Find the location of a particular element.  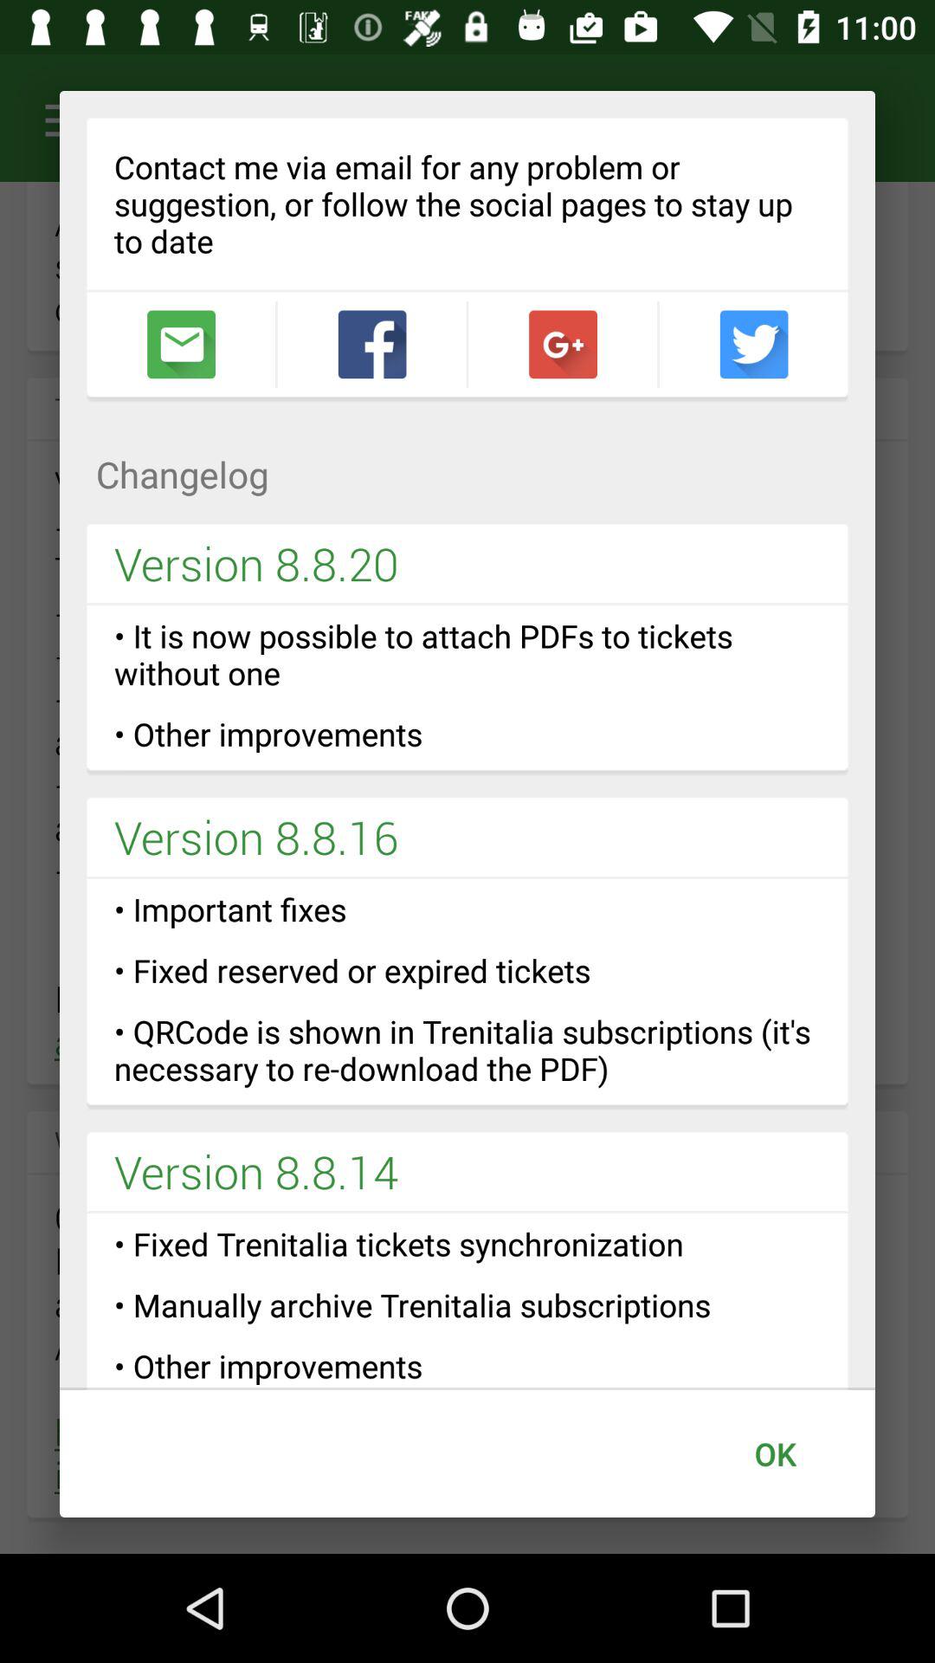

choose icon at the bottom right corner is located at coordinates (775, 1453).